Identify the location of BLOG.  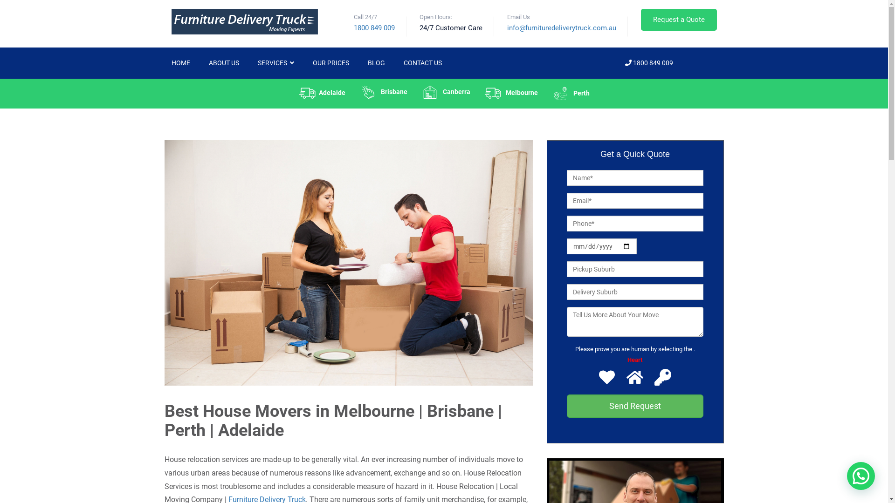
(376, 63).